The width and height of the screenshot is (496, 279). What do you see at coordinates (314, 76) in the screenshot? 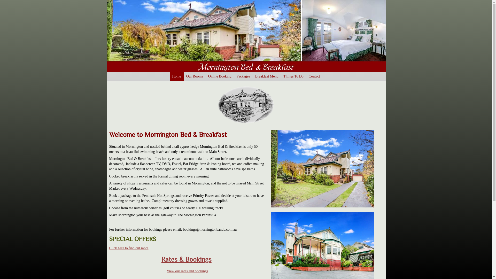
I see `Contact` at bounding box center [314, 76].